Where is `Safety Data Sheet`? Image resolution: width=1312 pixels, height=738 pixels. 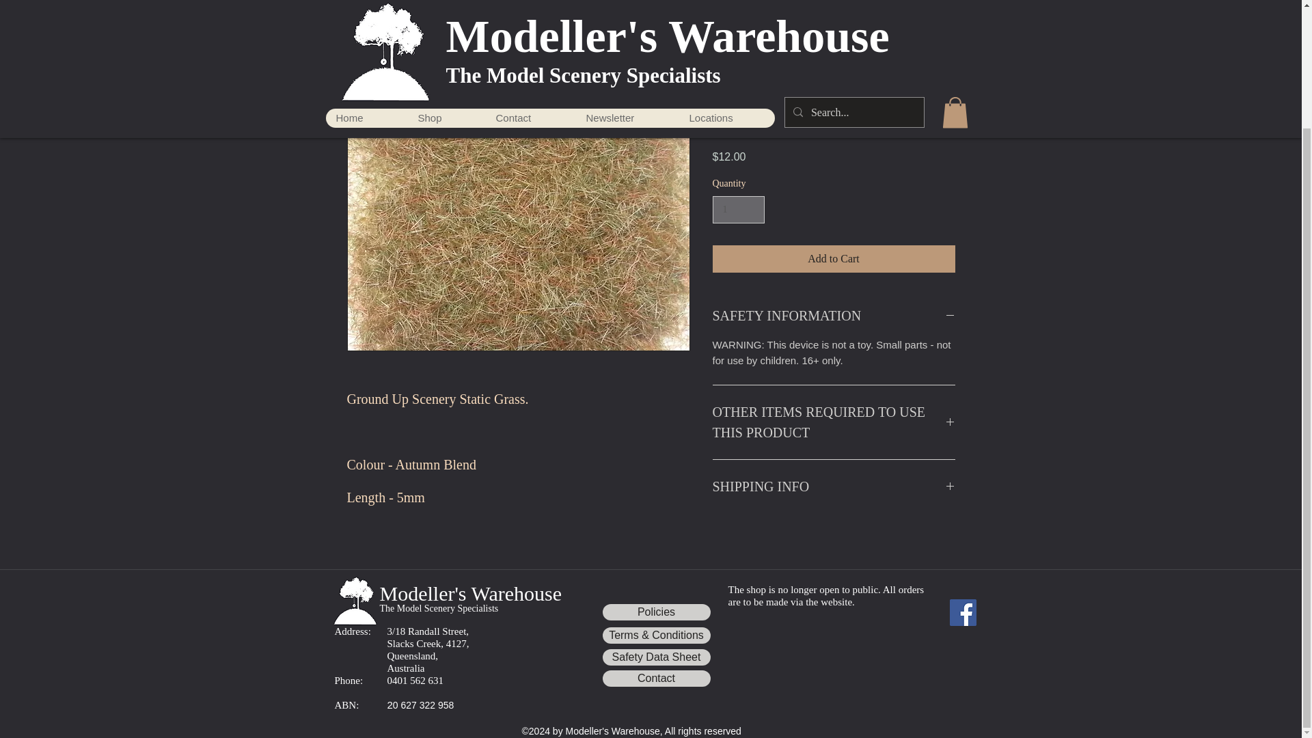
Safety Data Sheet is located at coordinates (656, 657).